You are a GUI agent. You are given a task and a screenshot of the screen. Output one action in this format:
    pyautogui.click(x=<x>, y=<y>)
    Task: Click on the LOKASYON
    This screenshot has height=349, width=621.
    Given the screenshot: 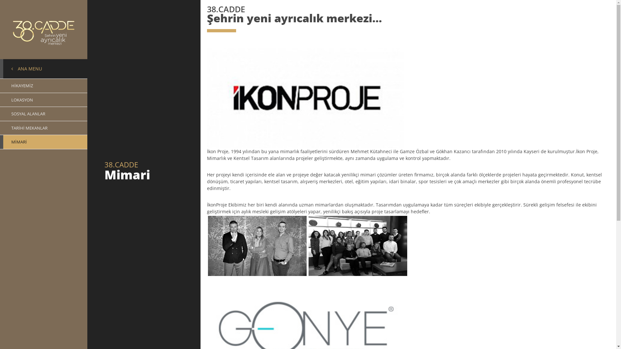 What is the action you would take?
    pyautogui.click(x=44, y=100)
    